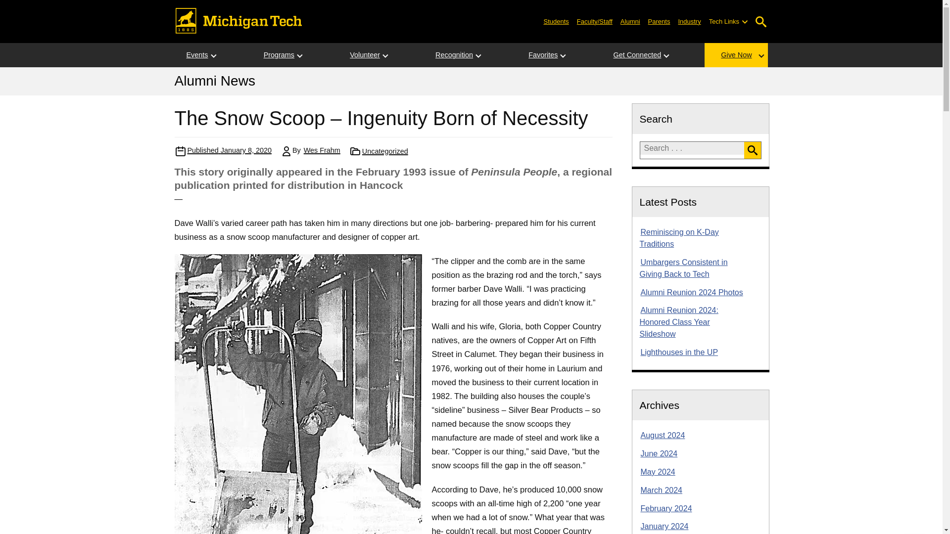 Image resolution: width=950 pixels, height=534 pixels. What do you see at coordinates (279, 55) in the screenshot?
I see `Programs` at bounding box center [279, 55].